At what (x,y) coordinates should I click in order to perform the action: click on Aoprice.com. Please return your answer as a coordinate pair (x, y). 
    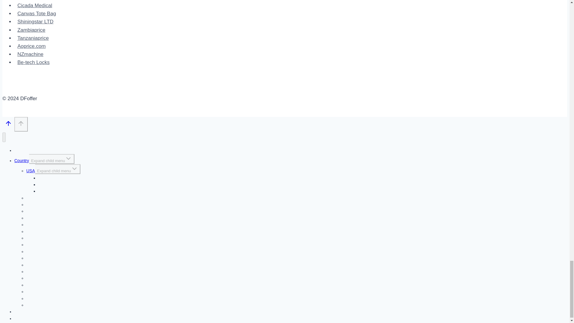
    Looking at the image, I should click on (32, 46).